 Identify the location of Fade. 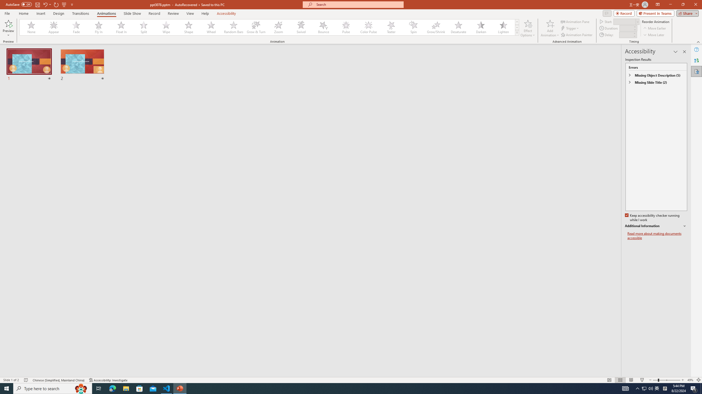
(77, 27).